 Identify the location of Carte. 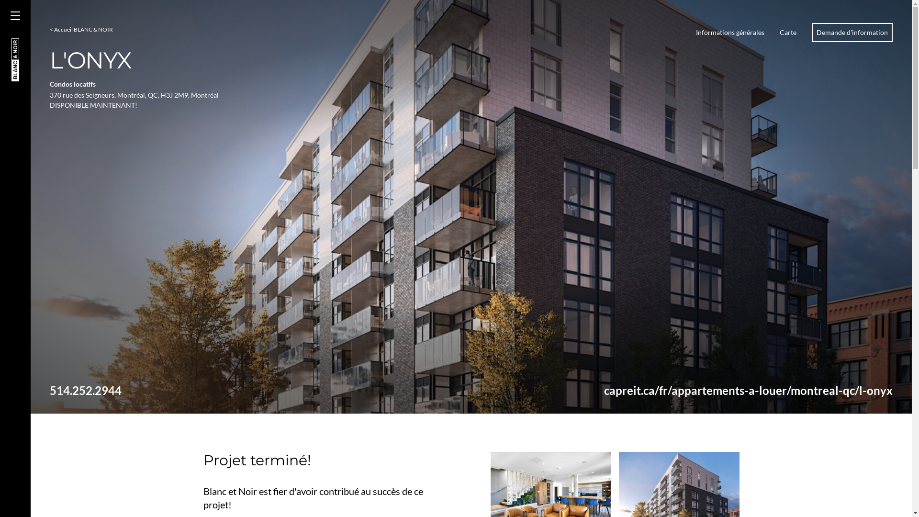
(788, 33).